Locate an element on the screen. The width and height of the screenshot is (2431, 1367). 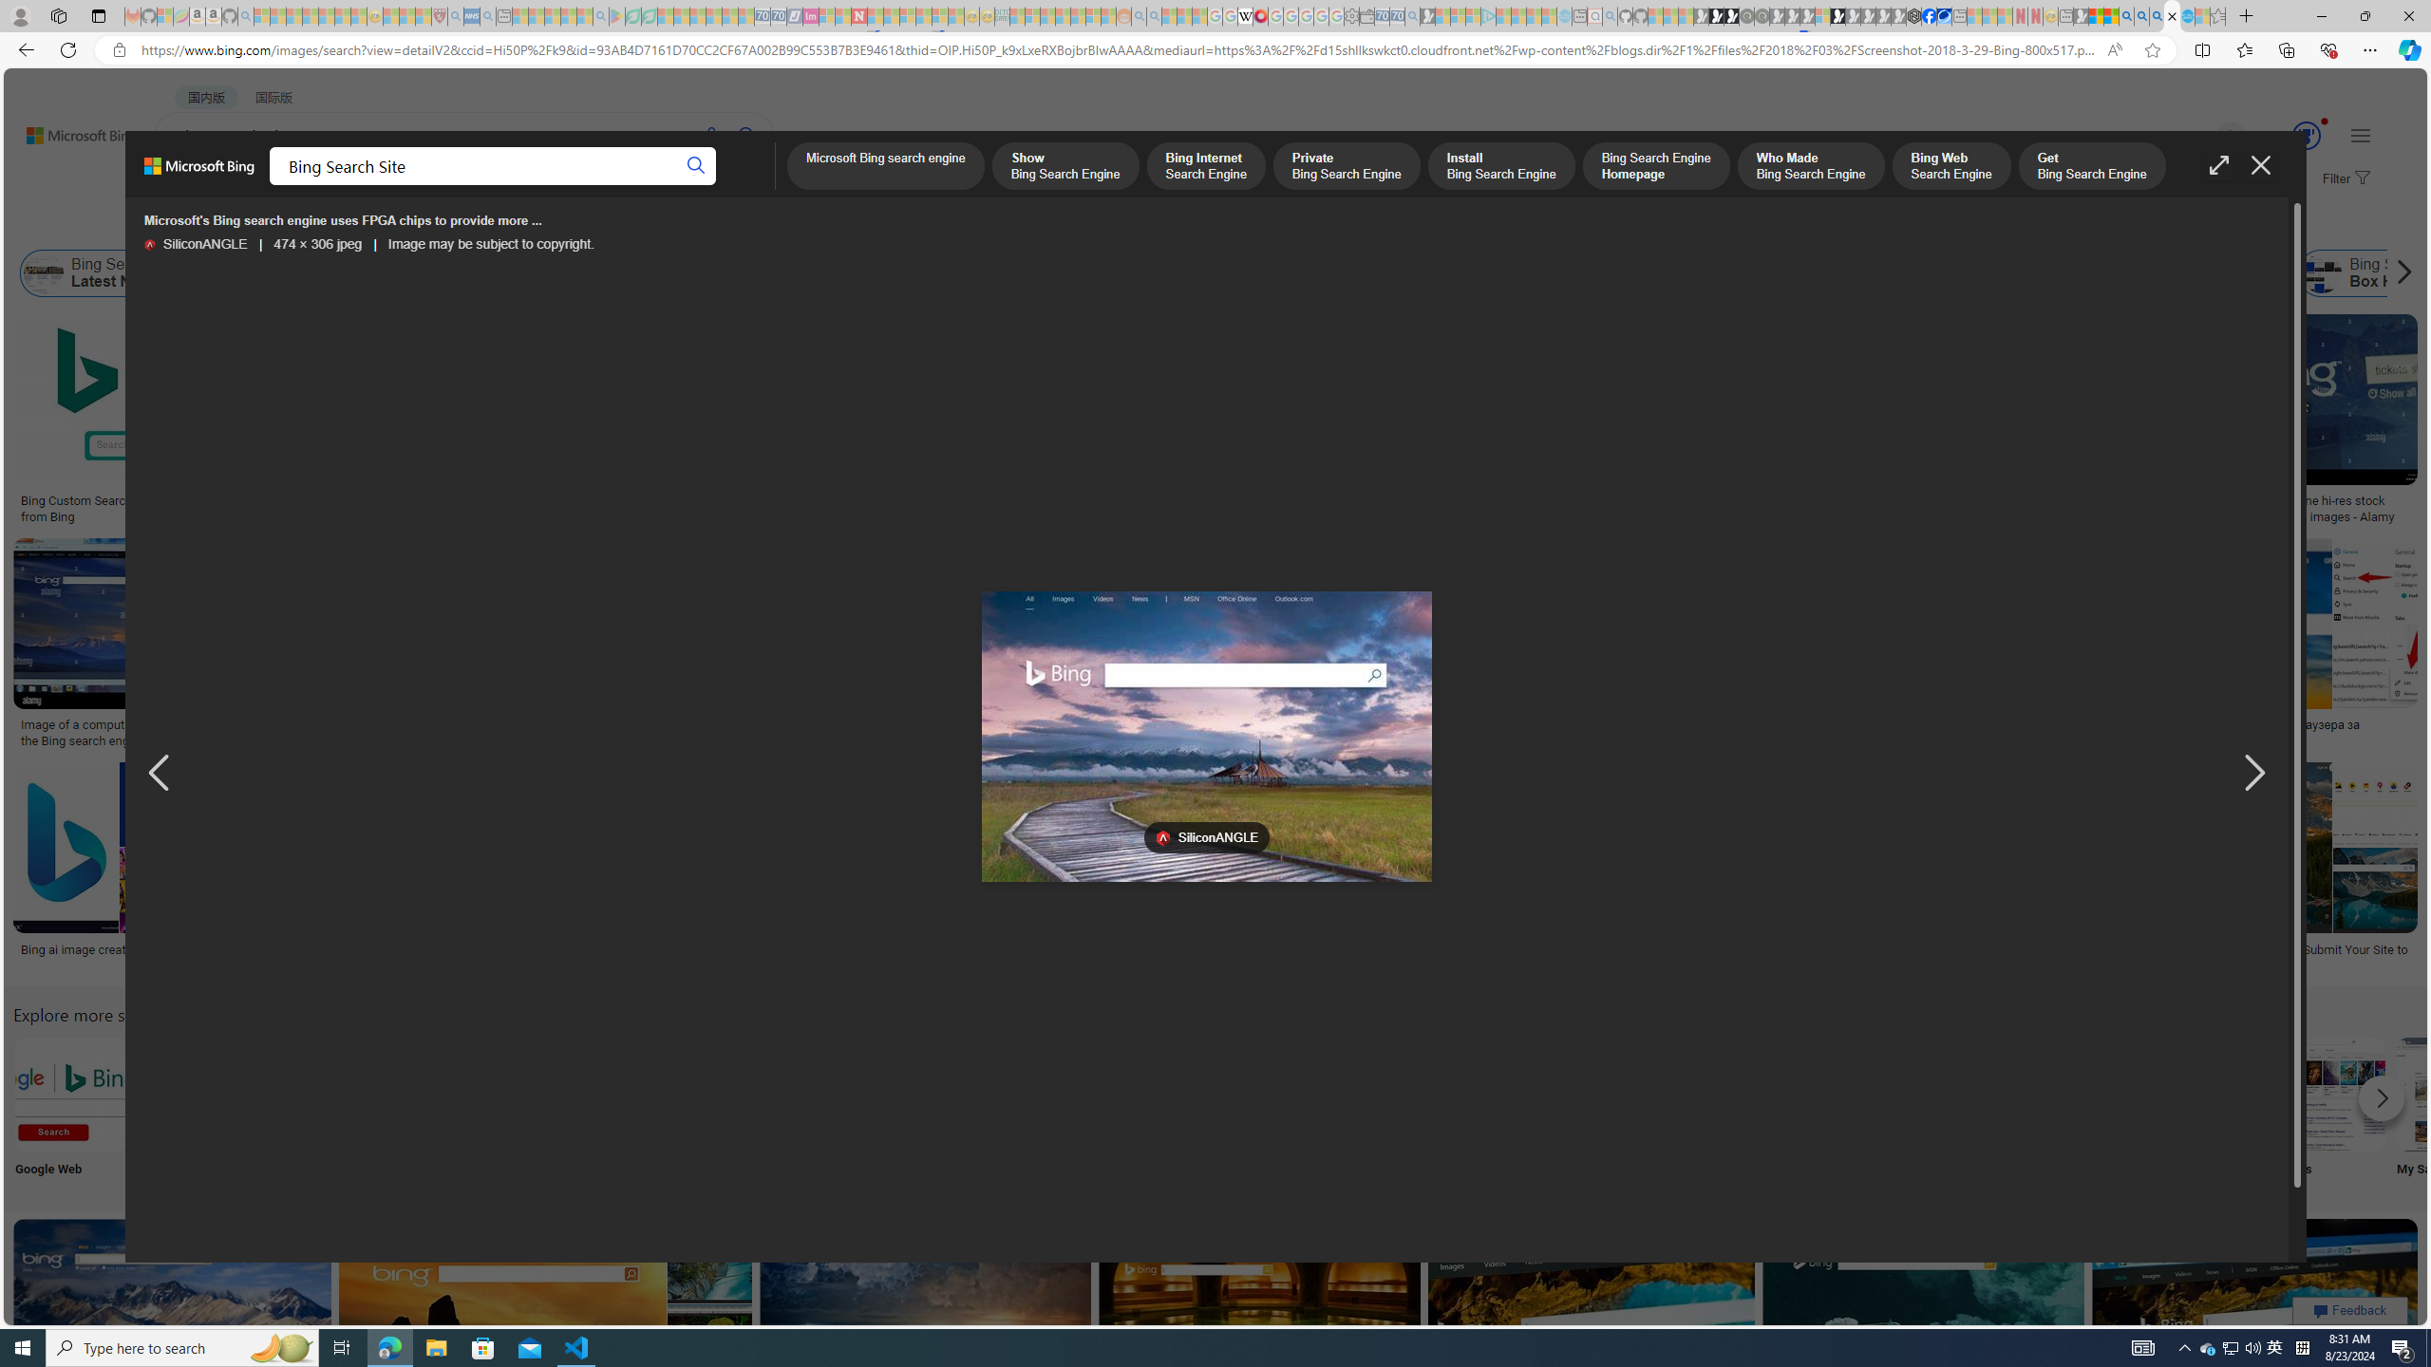
Target page - Wikipedia is located at coordinates (1246, 16).